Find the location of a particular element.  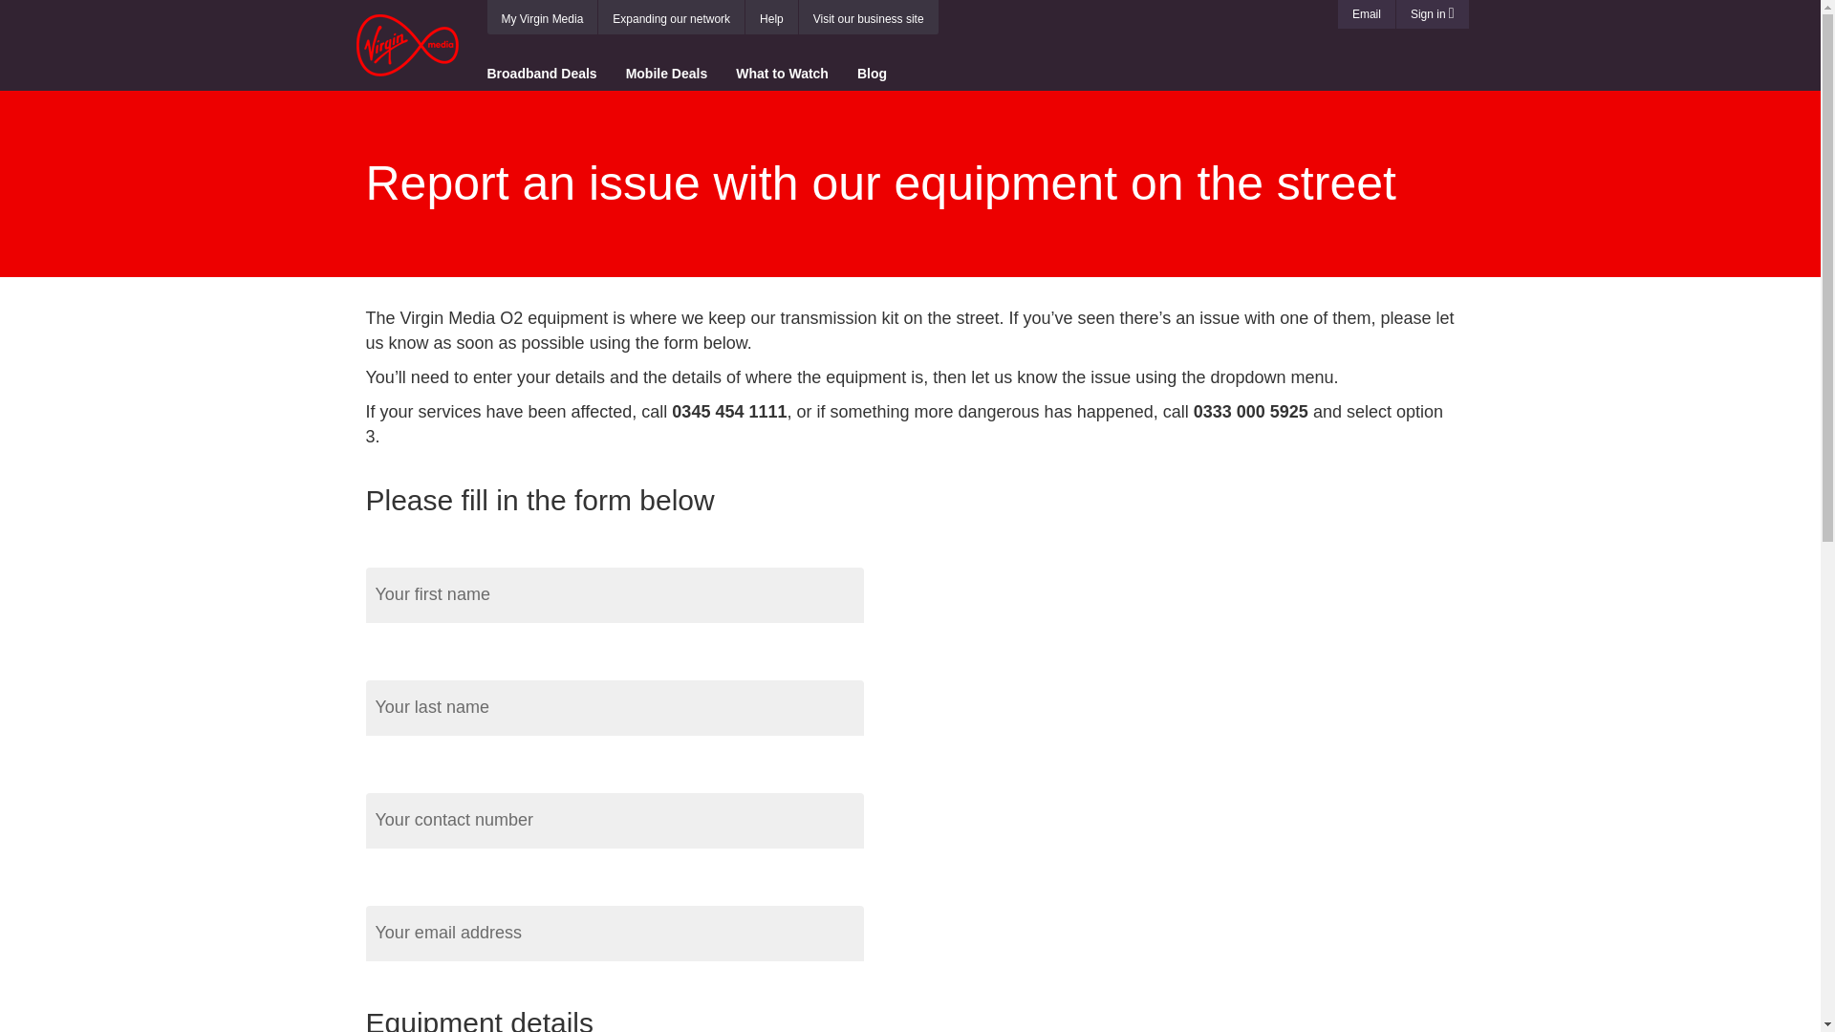

Mobile Deals is located at coordinates (667, 71).